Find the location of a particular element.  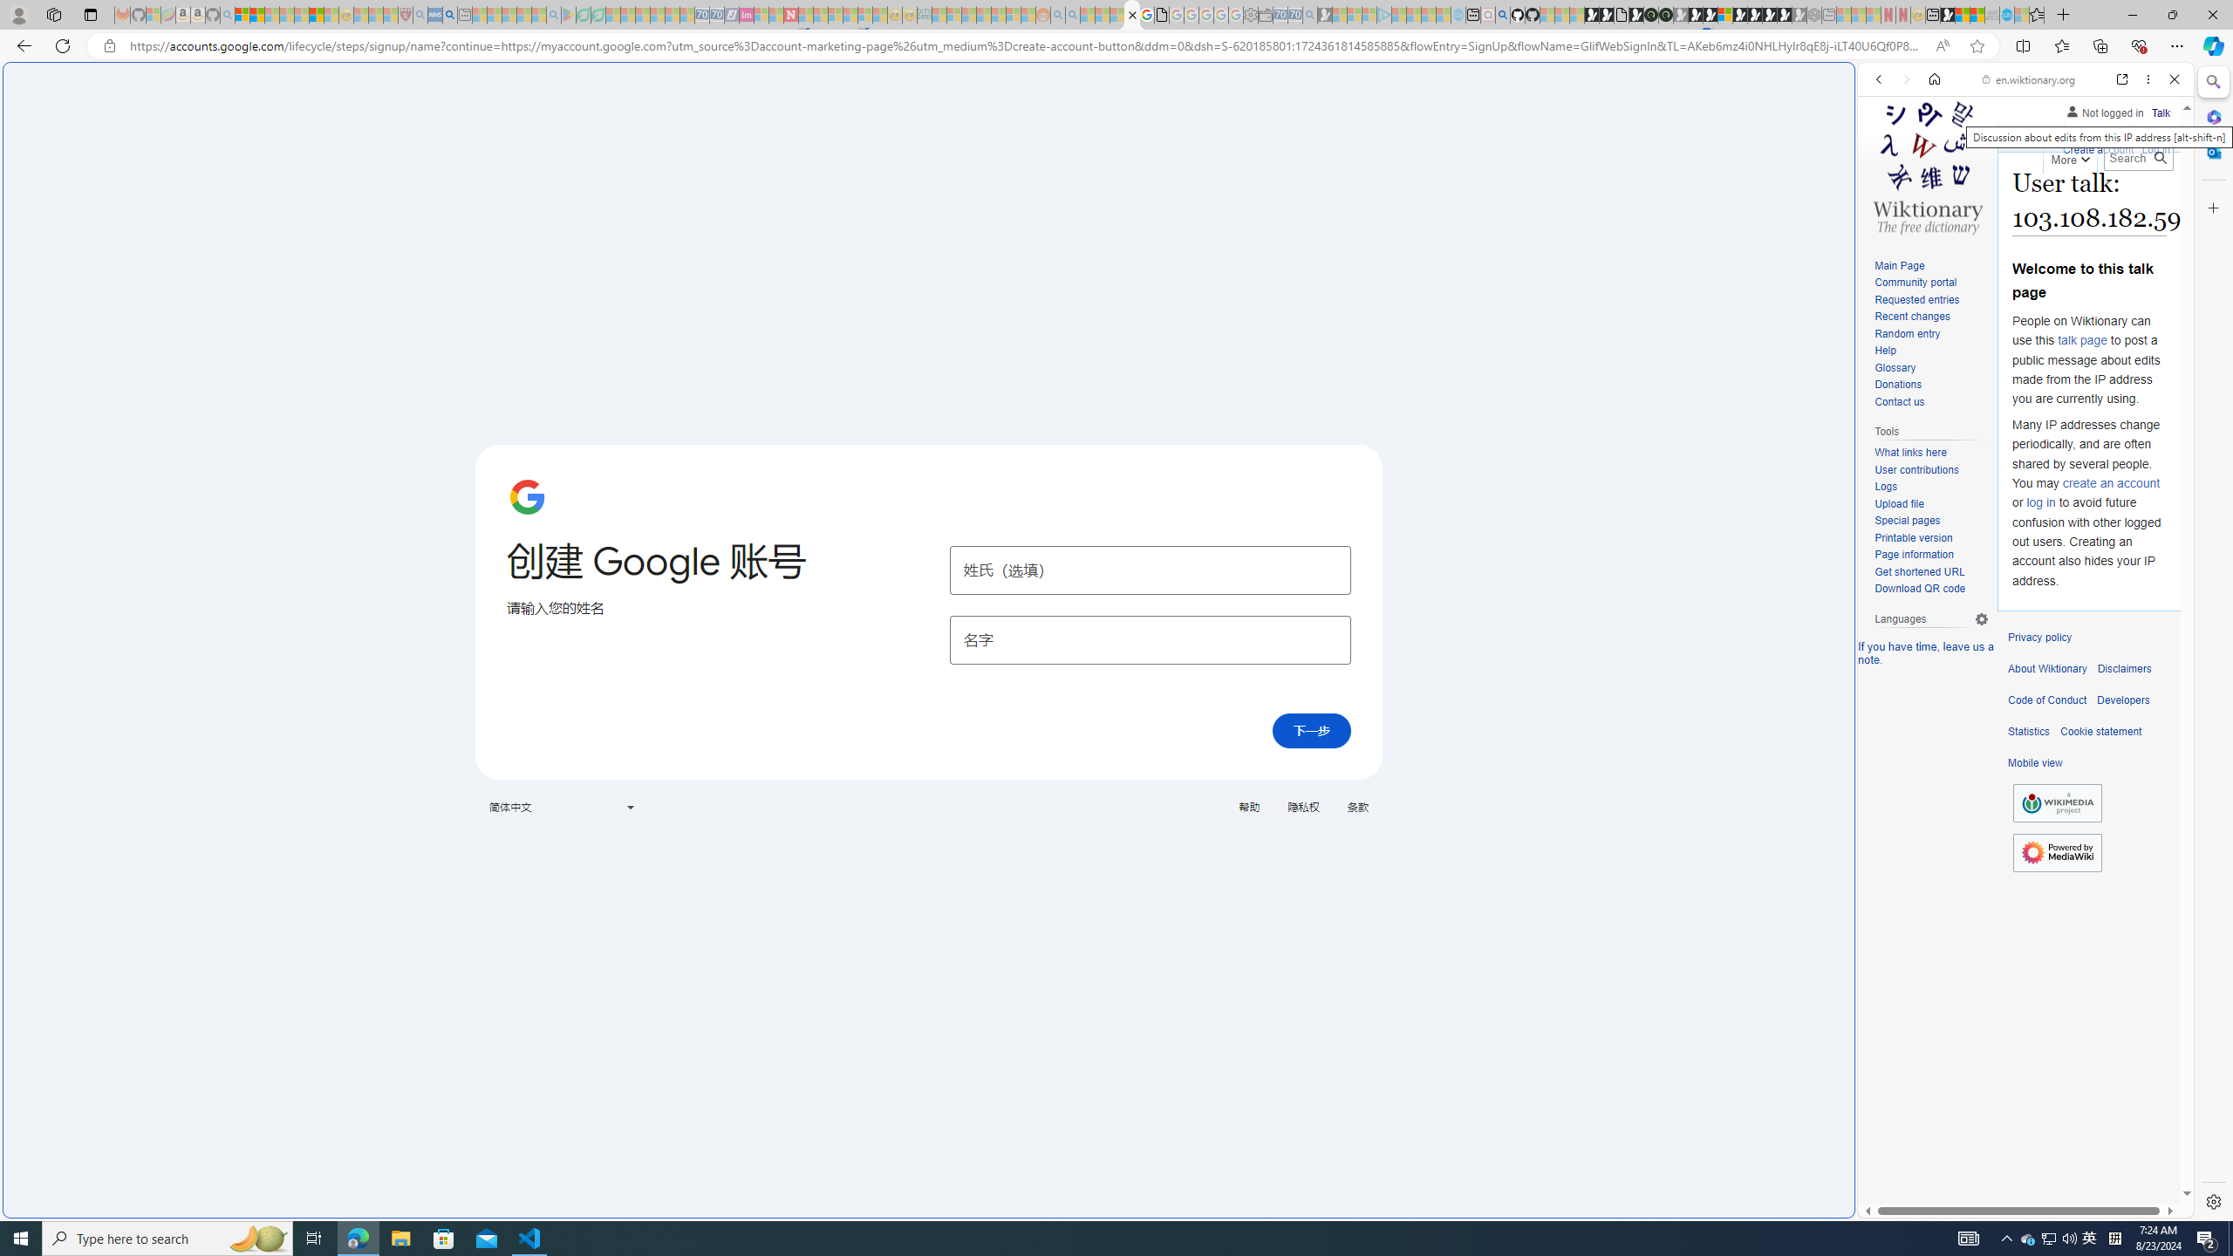

AutomationID: footer-poweredbyico is located at coordinates (2057, 852).